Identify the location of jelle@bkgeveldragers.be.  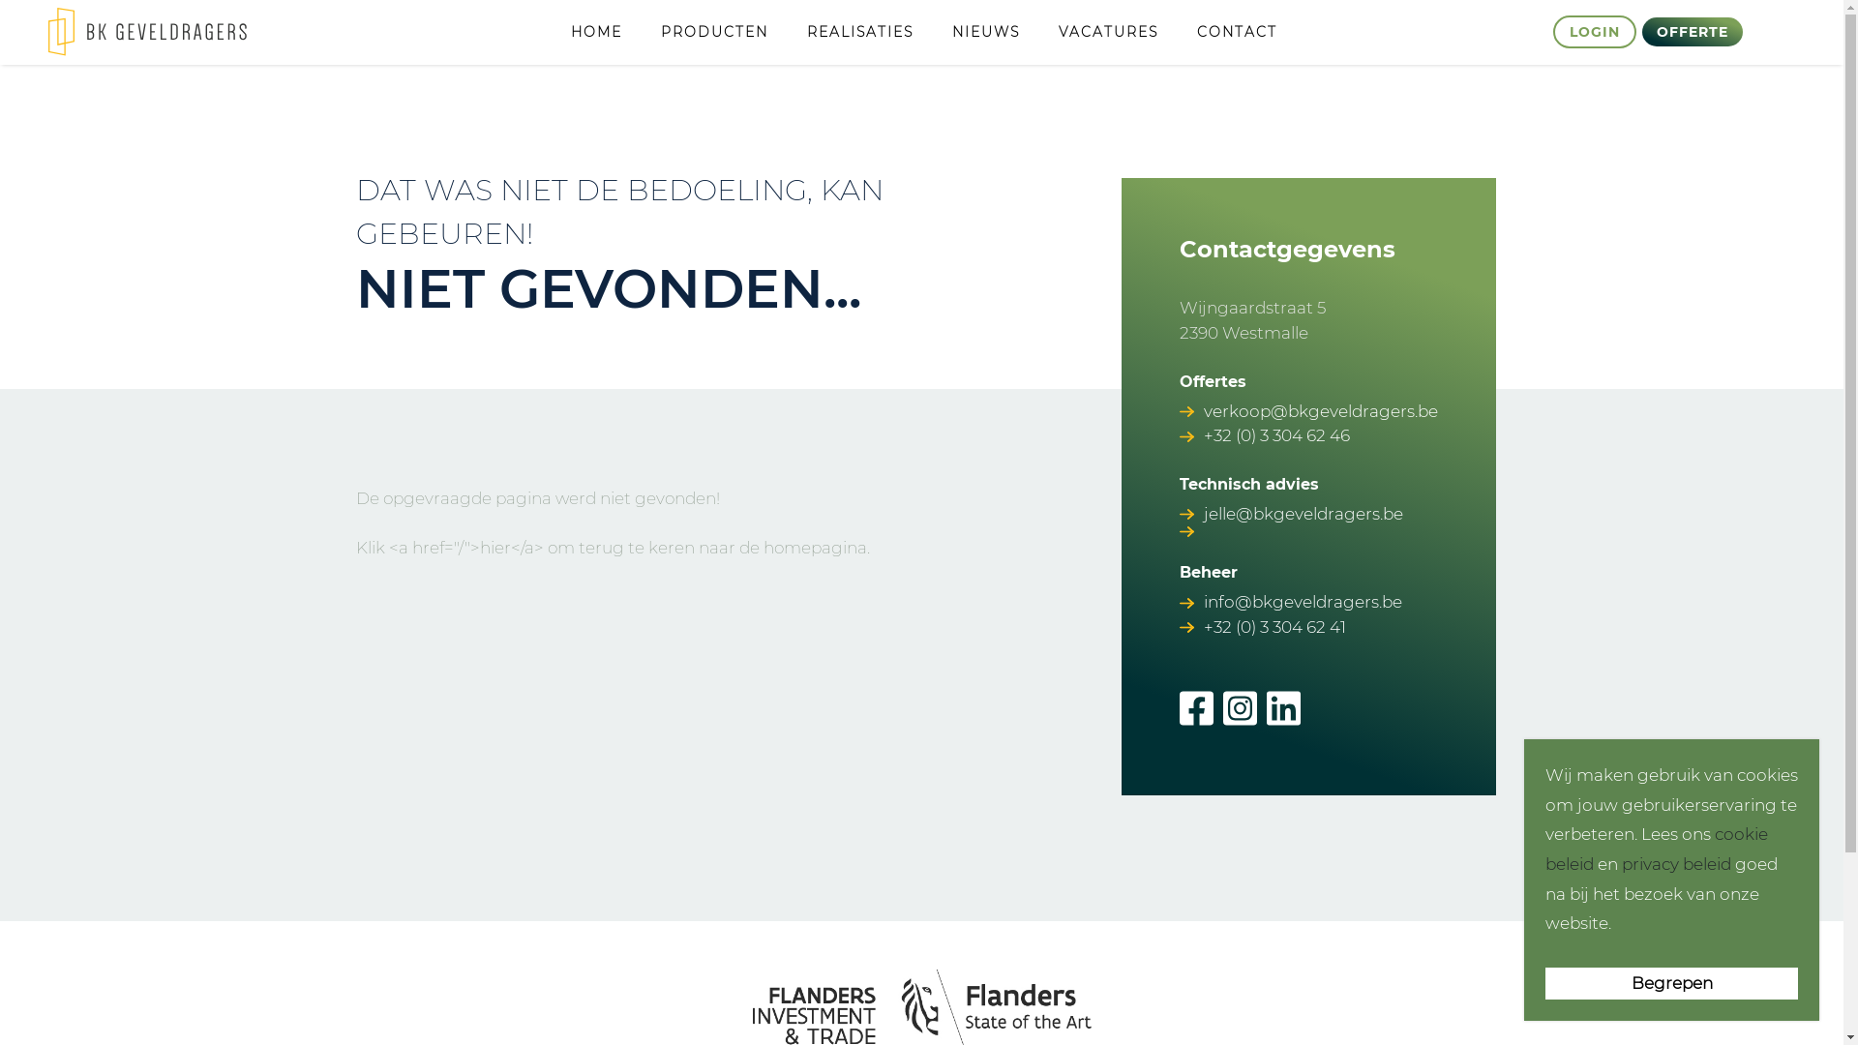
(1304, 515).